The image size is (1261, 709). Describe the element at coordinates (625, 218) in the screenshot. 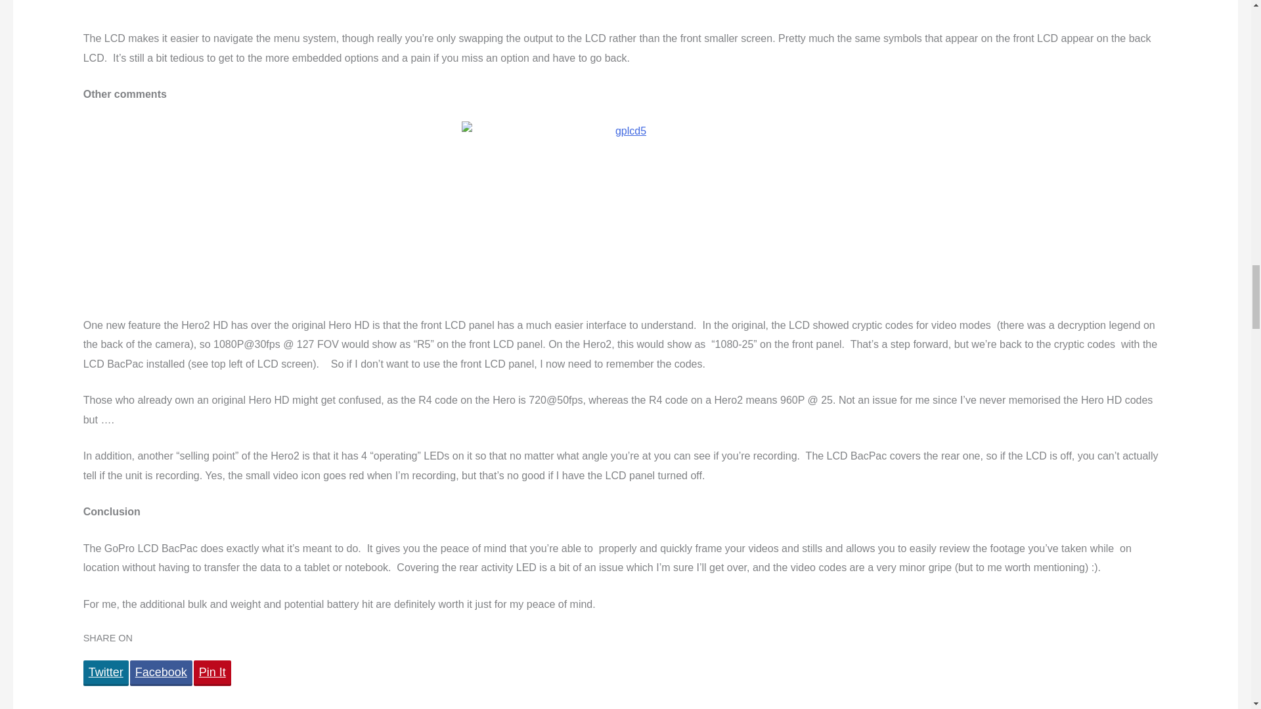

I see `gplcd5` at that location.